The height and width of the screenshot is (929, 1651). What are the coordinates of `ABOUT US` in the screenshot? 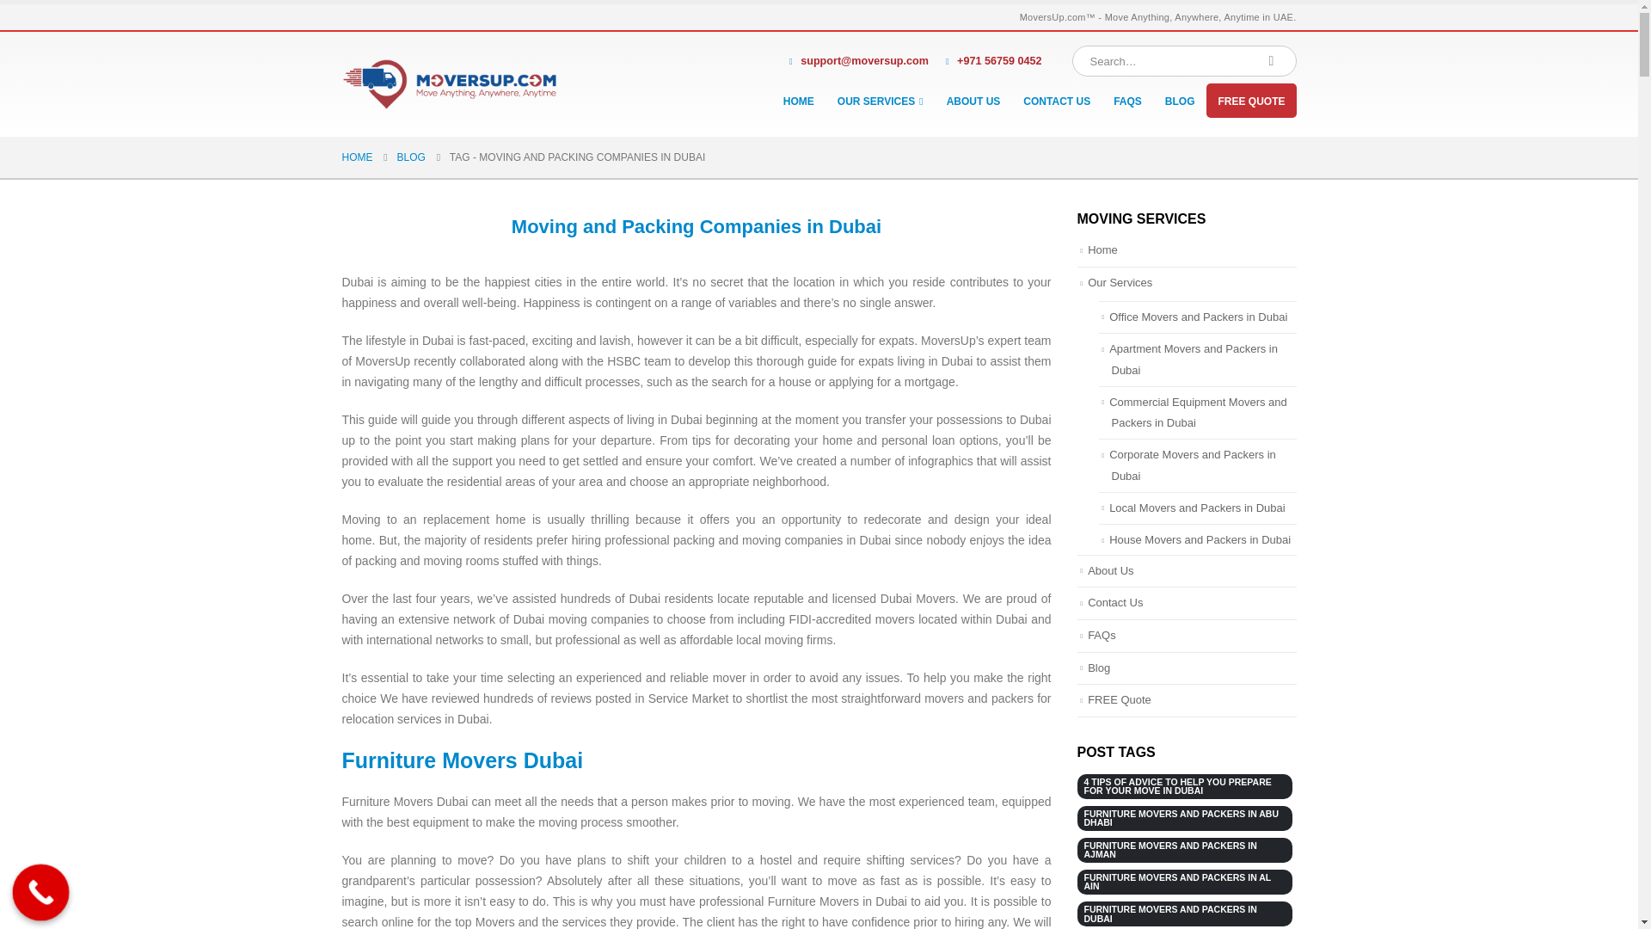 It's located at (973, 101).